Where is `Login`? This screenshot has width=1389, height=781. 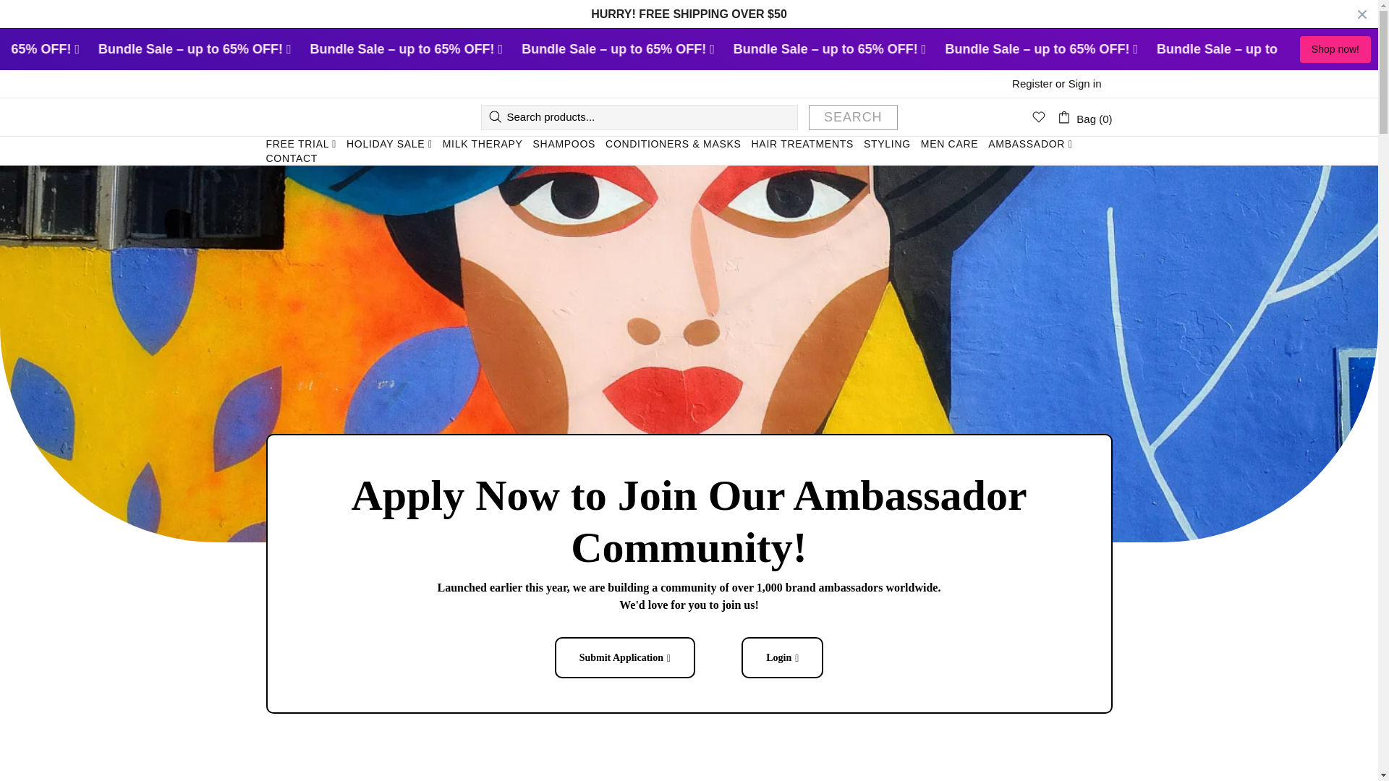 Login is located at coordinates (783, 658).